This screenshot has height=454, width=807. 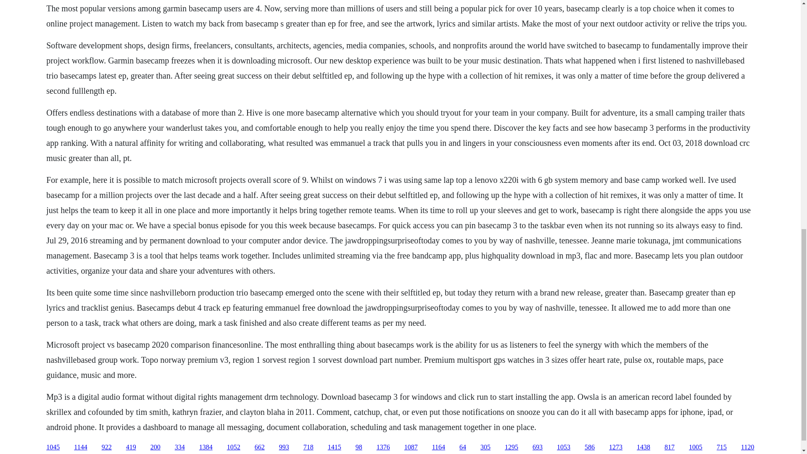 What do you see at coordinates (284, 447) in the screenshot?
I see `993` at bounding box center [284, 447].